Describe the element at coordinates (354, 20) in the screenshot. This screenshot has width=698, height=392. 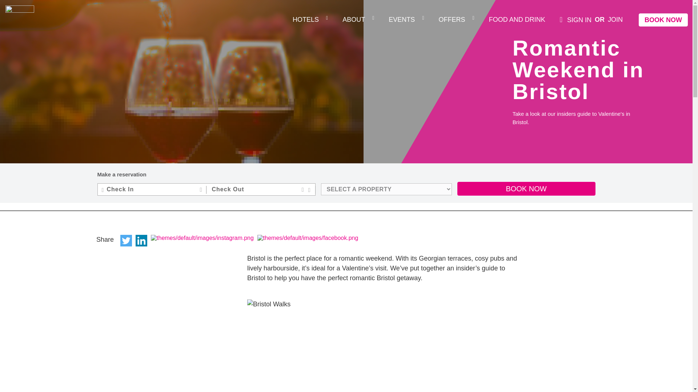
I see `About` at that location.